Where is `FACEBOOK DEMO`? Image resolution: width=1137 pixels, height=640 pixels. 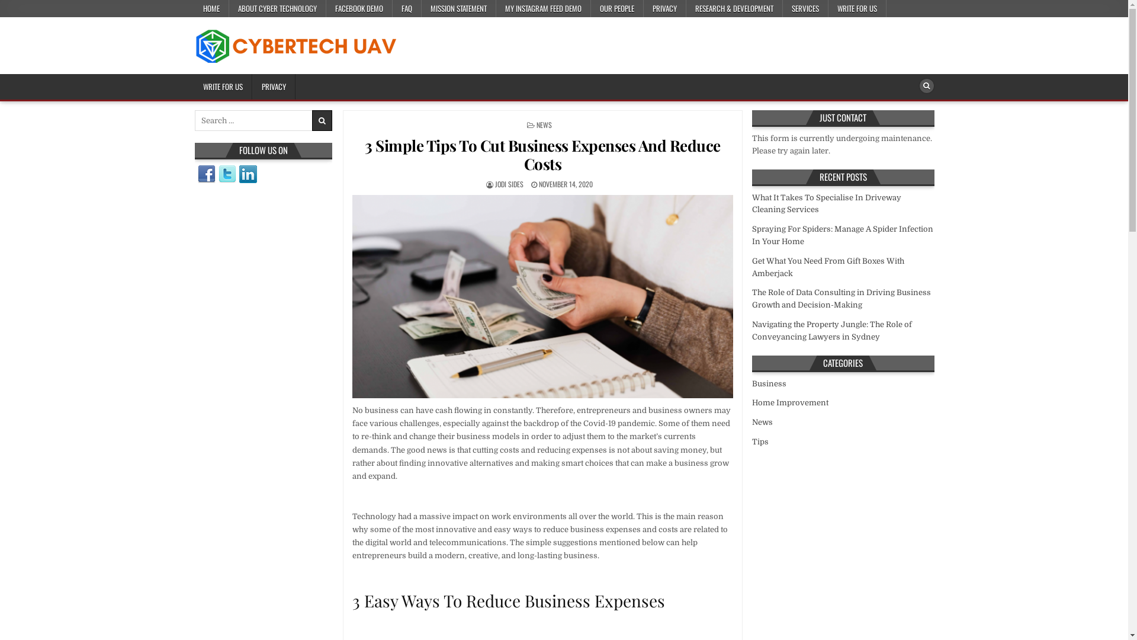
FACEBOOK DEMO is located at coordinates (359, 8).